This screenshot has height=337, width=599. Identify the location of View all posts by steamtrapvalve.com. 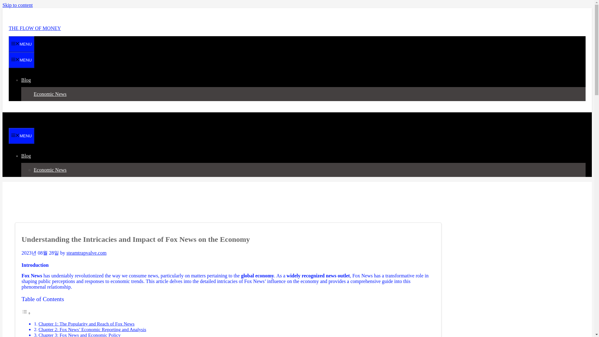
(86, 253).